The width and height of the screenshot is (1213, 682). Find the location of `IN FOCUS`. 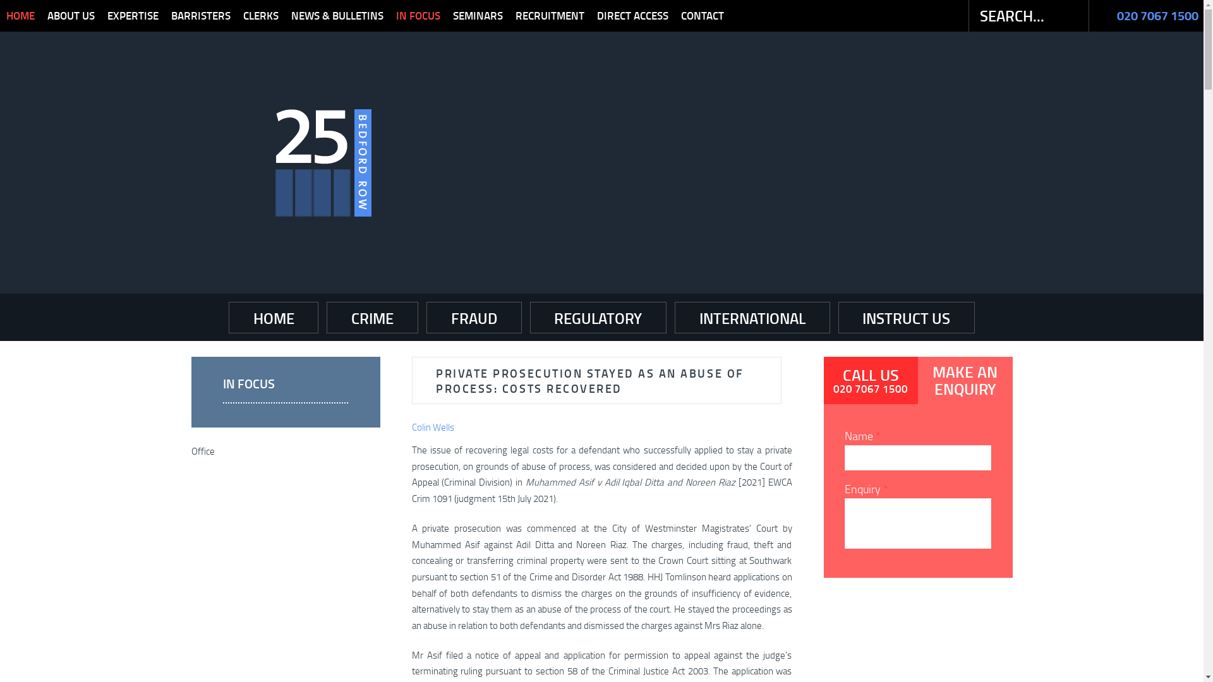

IN FOCUS is located at coordinates (286, 388).